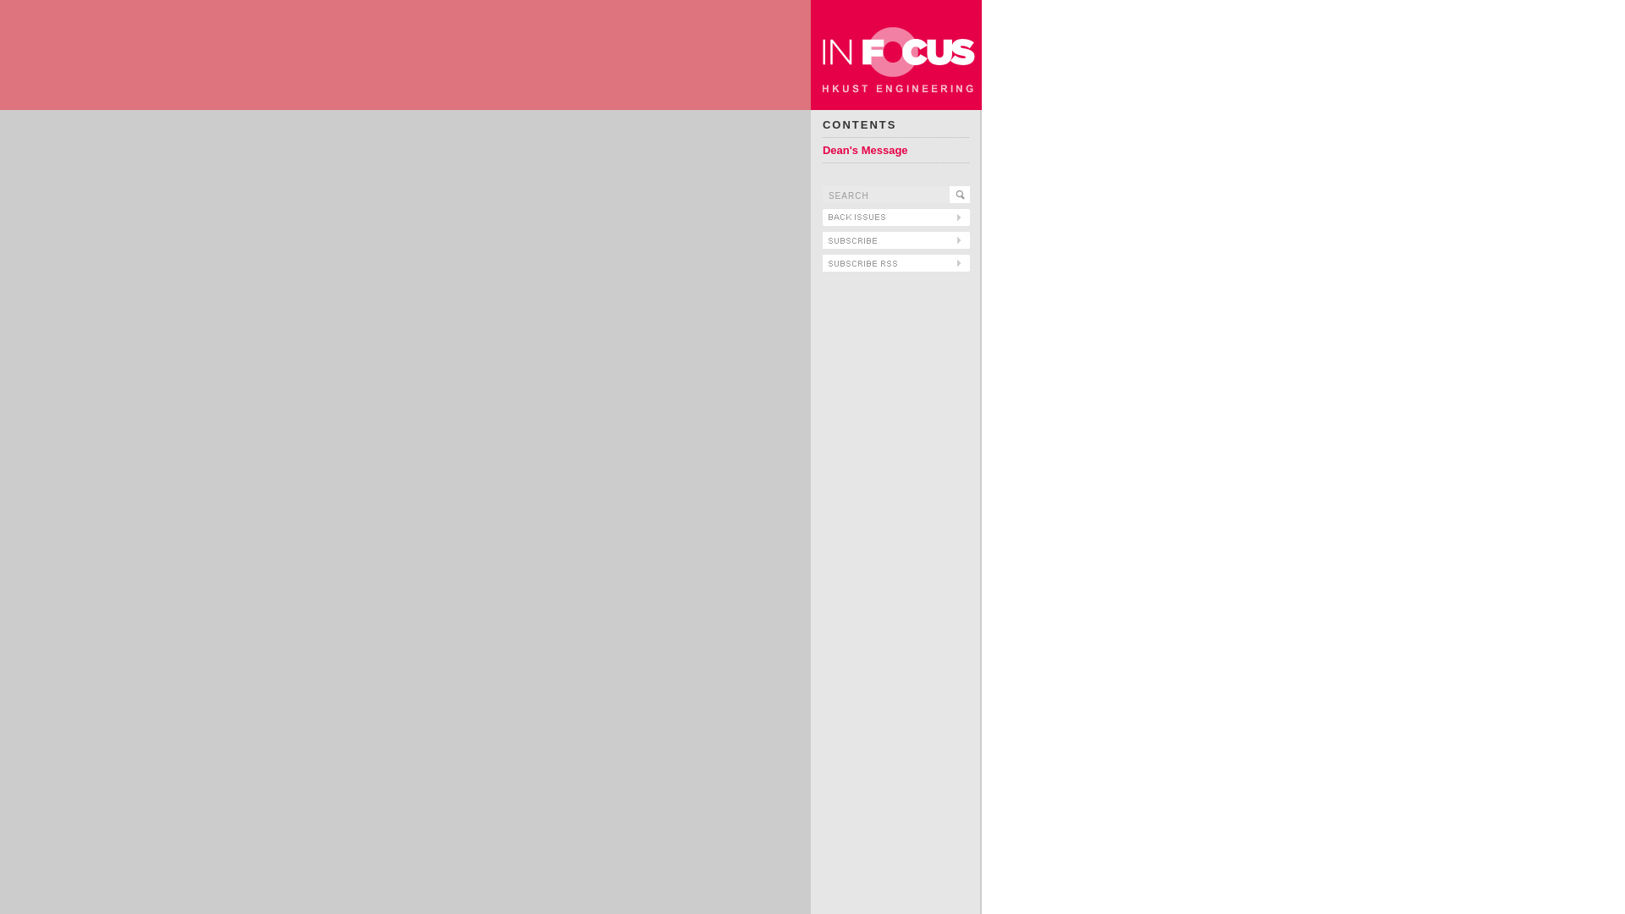  Describe the element at coordinates (859, 125) in the screenshot. I see `CONTENTS` at that location.